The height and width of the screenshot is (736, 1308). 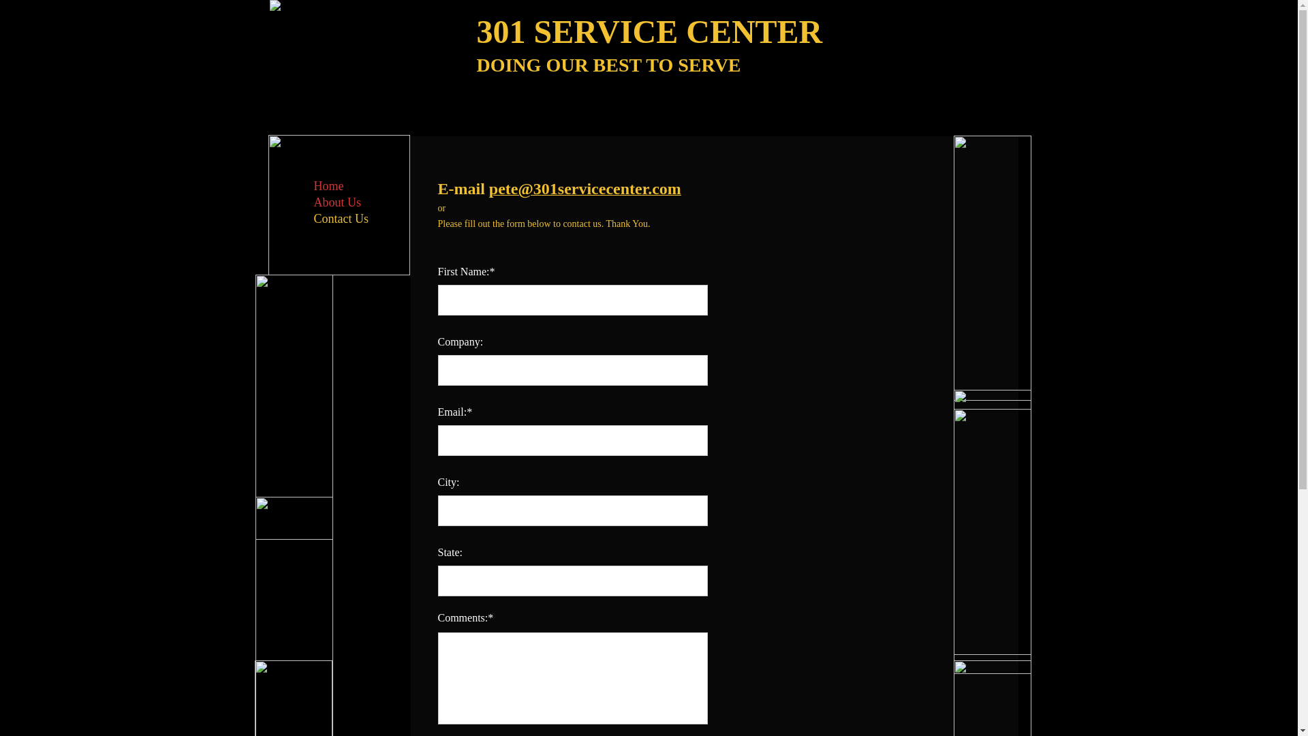 What do you see at coordinates (337, 203) in the screenshot?
I see `About Us` at bounding box center [337, 203].